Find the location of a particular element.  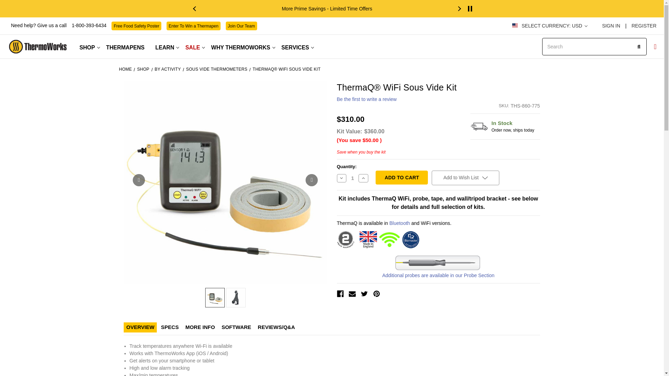

1 is located at coordinates (353, 178).